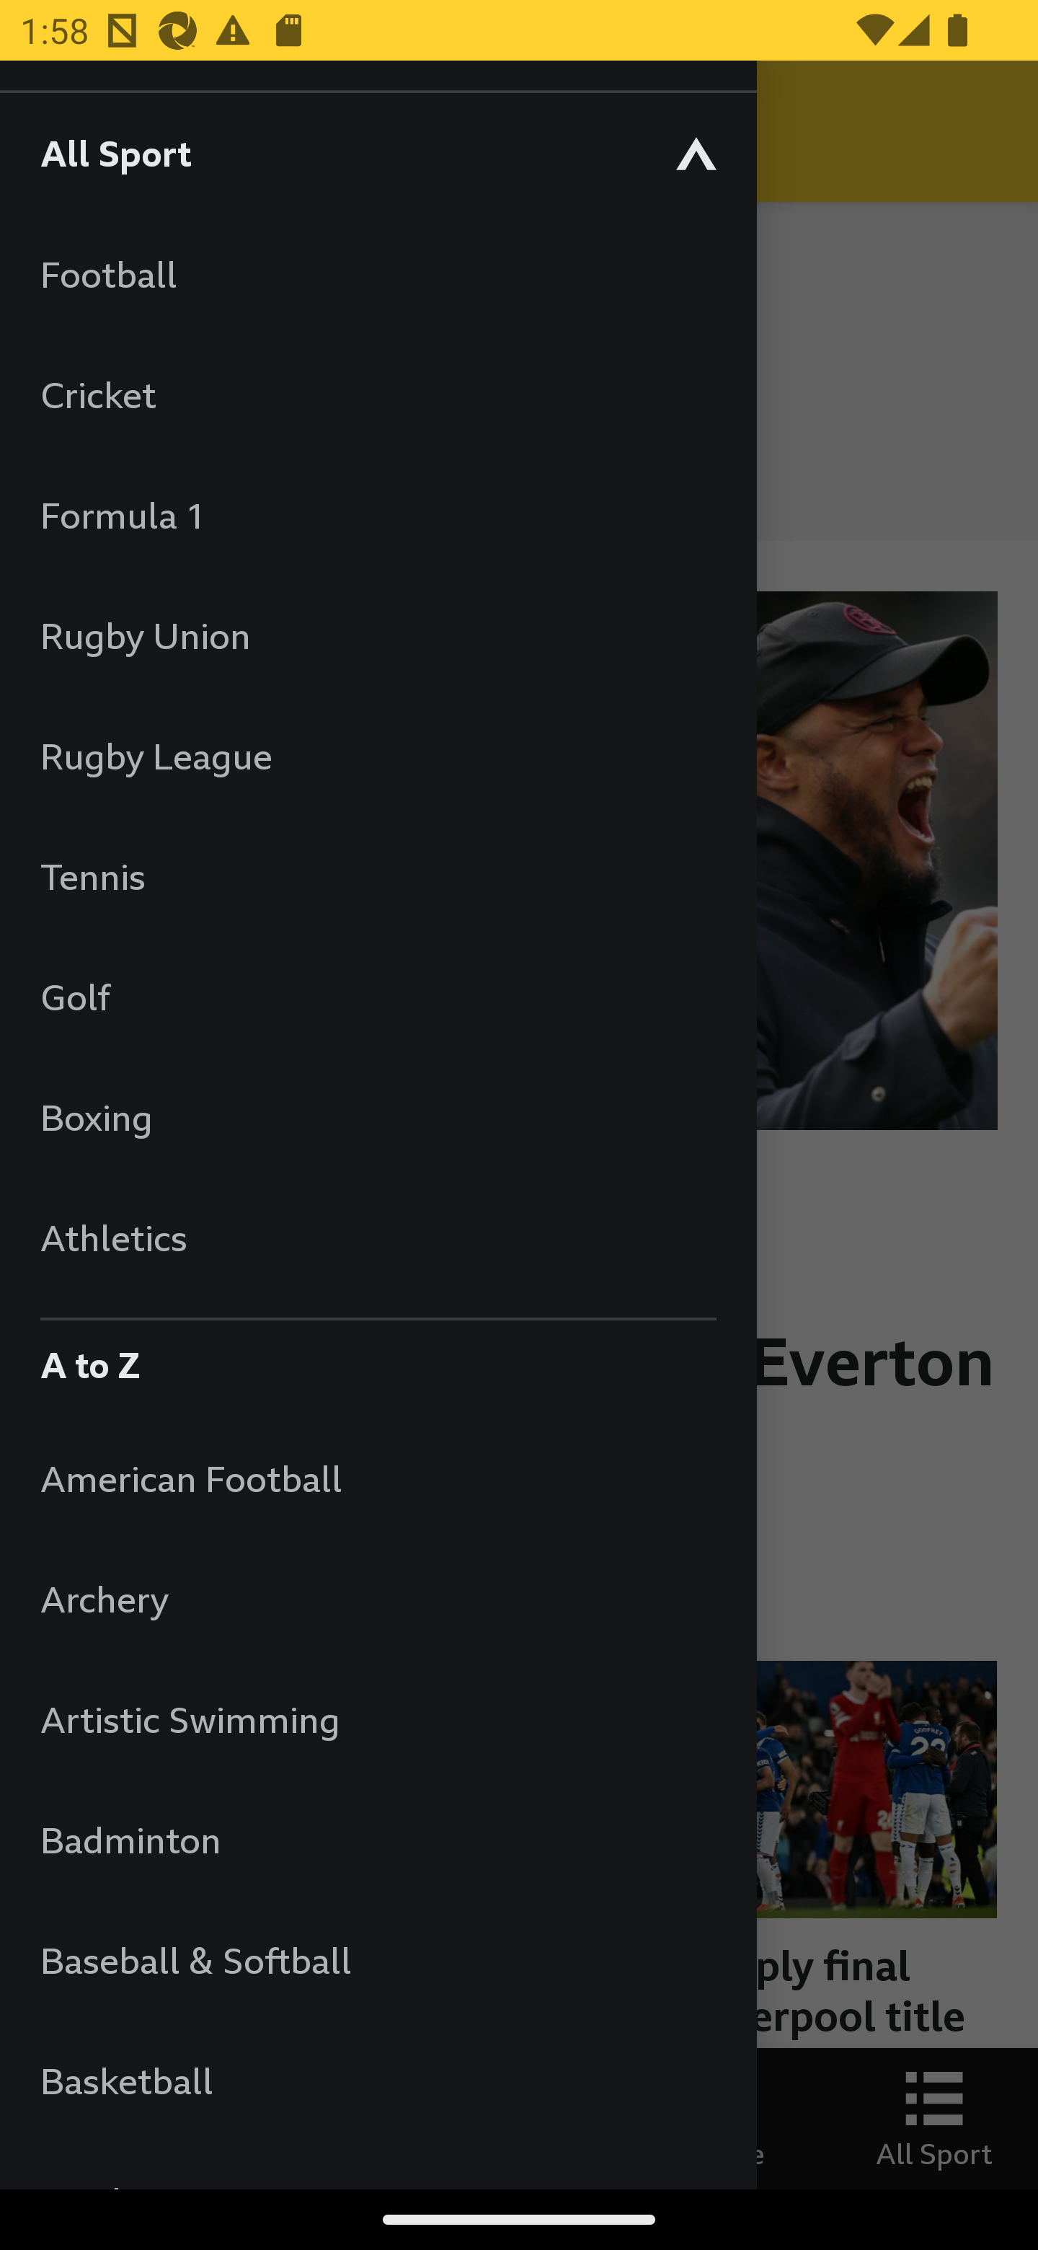  Describe the element at coordinates (378, 1840) in the screenshot. I see `Badminton` at that location.